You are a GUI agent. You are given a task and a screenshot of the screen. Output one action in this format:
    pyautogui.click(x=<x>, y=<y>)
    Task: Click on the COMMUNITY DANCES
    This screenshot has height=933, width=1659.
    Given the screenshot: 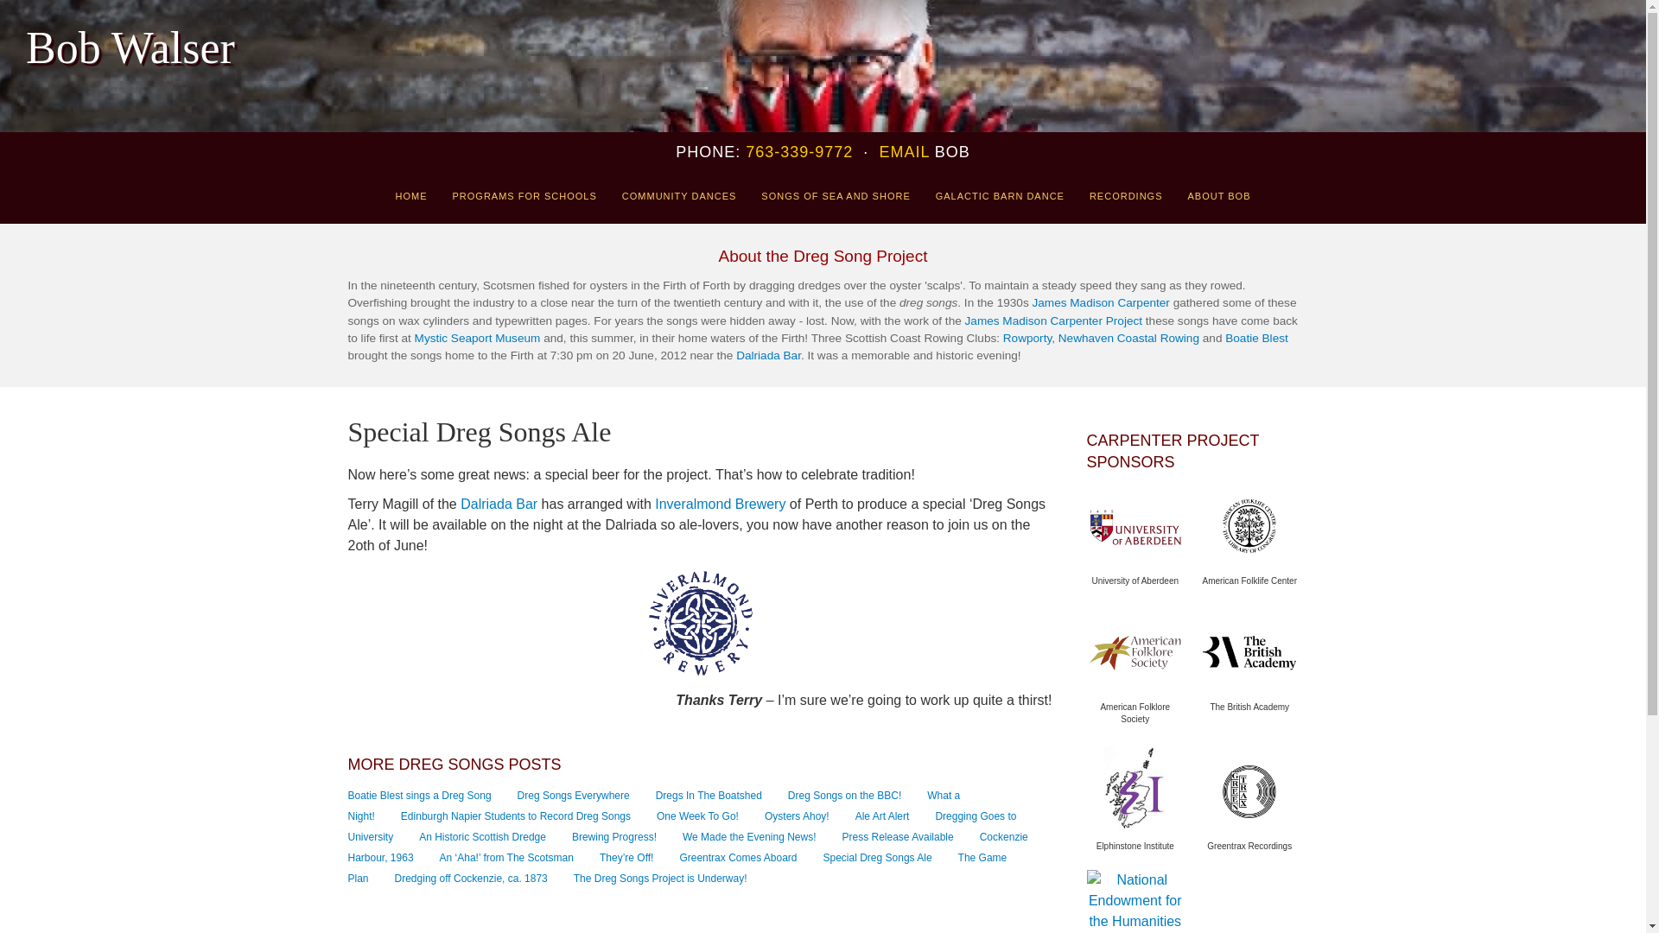 What is the action you would take?
    pyautogui.click(x=679, y=196)
    